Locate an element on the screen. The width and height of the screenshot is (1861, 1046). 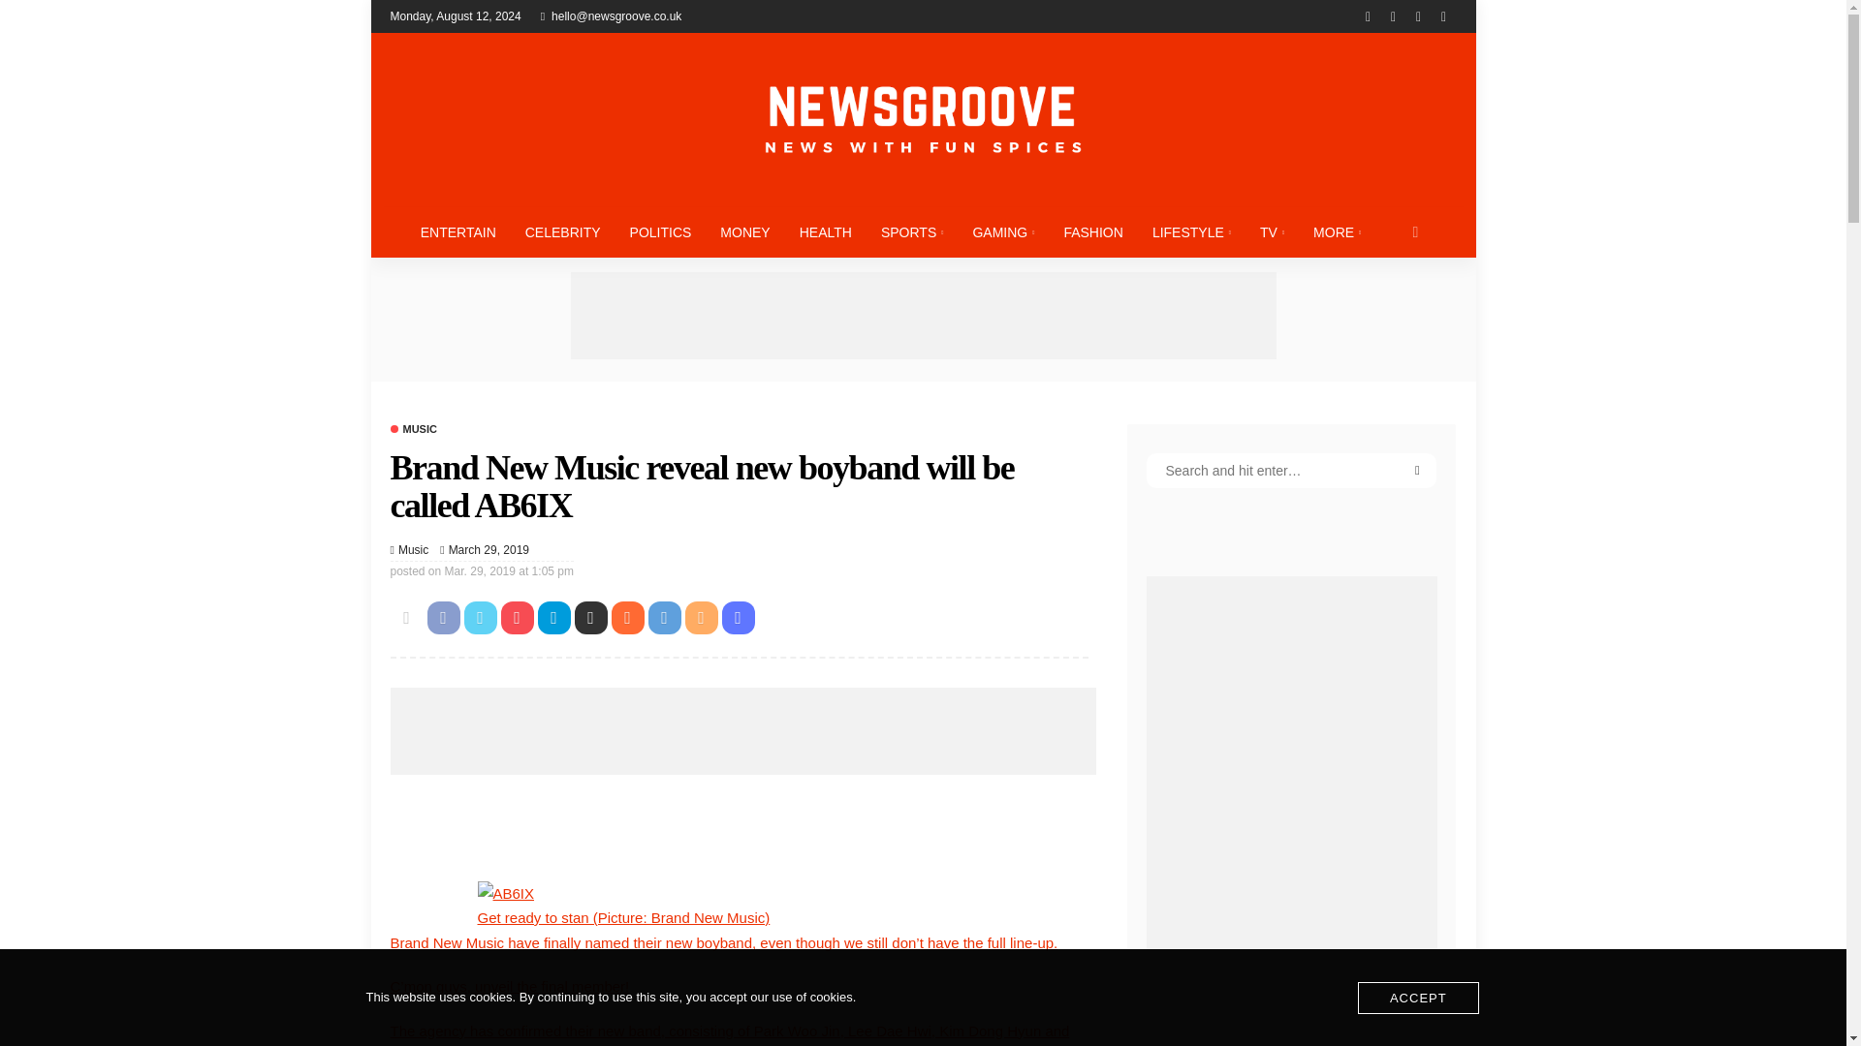
search is located at coordinates (1415, 231).